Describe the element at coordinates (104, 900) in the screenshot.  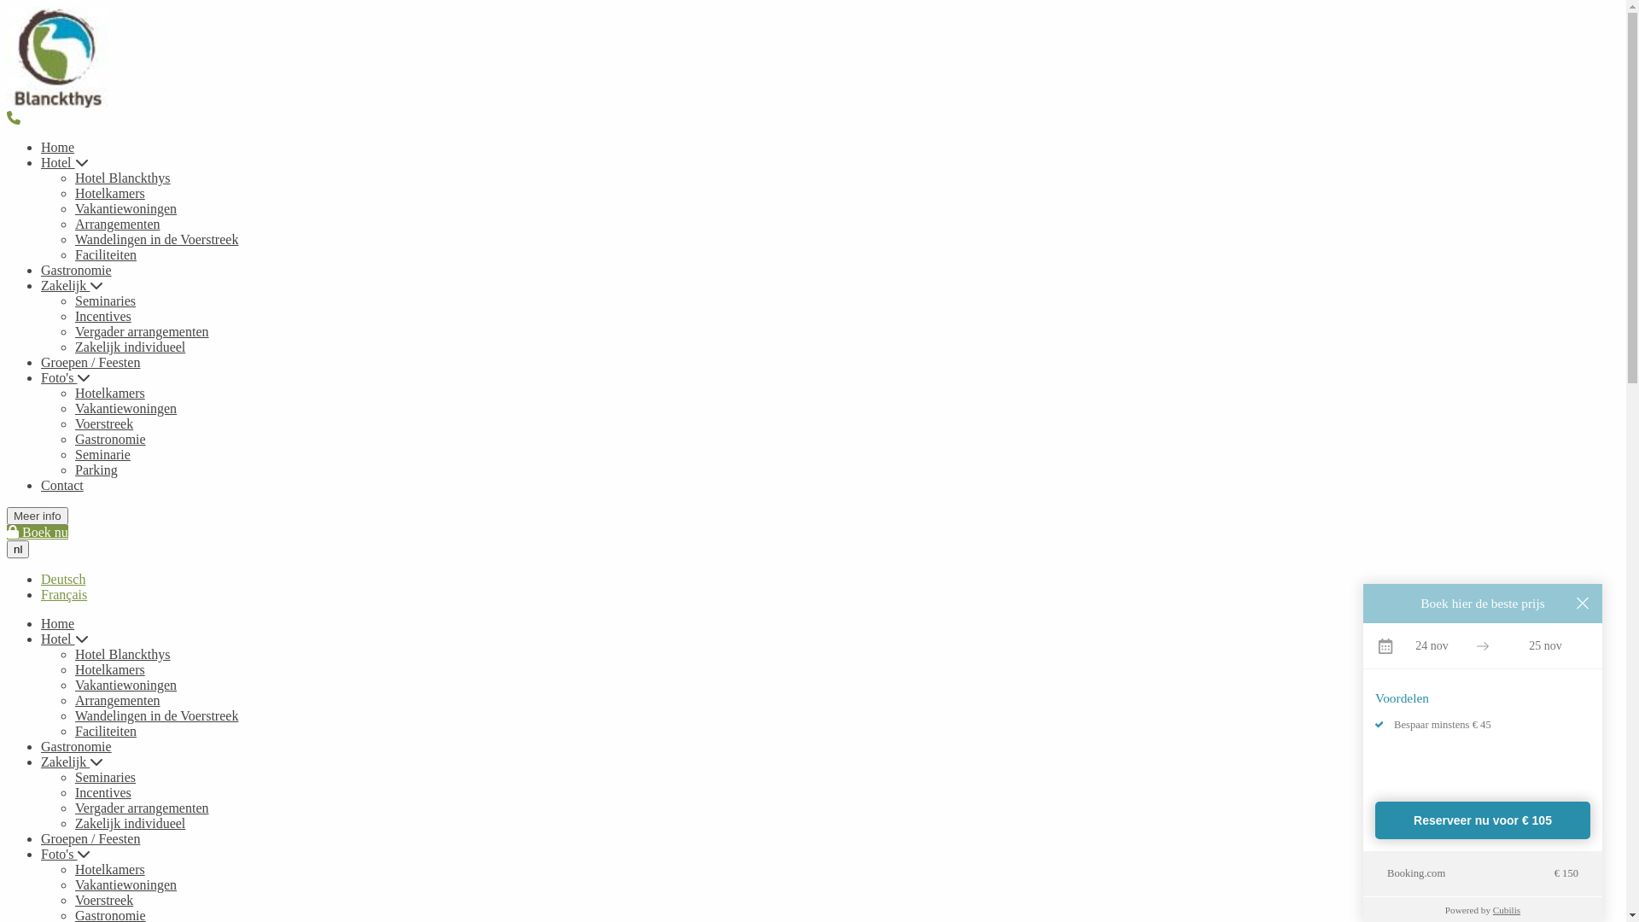
I see `Voerstreek` at that location.